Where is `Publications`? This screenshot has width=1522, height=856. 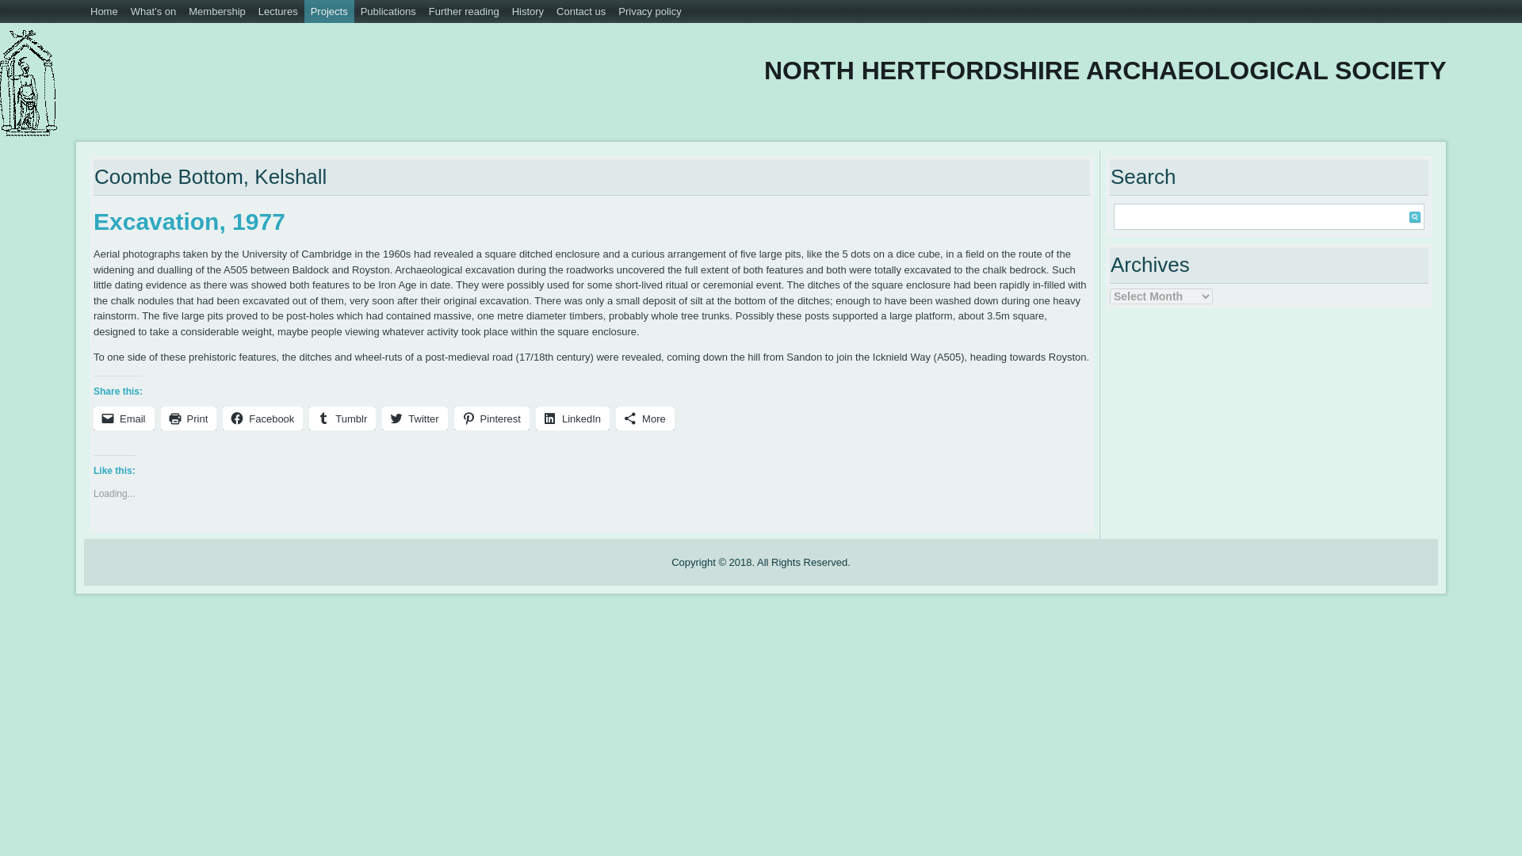 Publications is located at coordinates (388, 11).